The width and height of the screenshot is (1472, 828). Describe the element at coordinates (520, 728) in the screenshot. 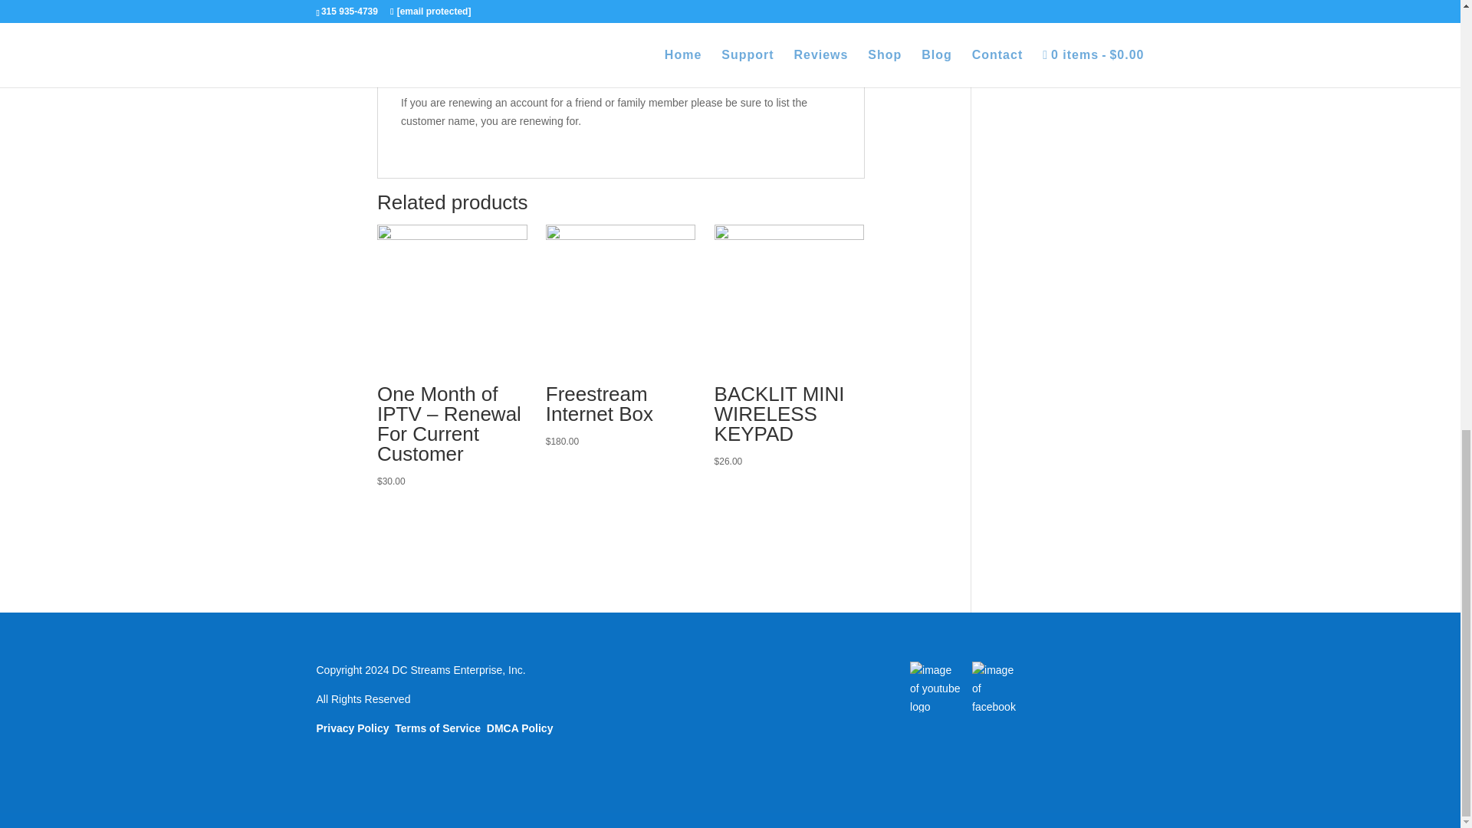

I see `DMCA Policy` at that location.